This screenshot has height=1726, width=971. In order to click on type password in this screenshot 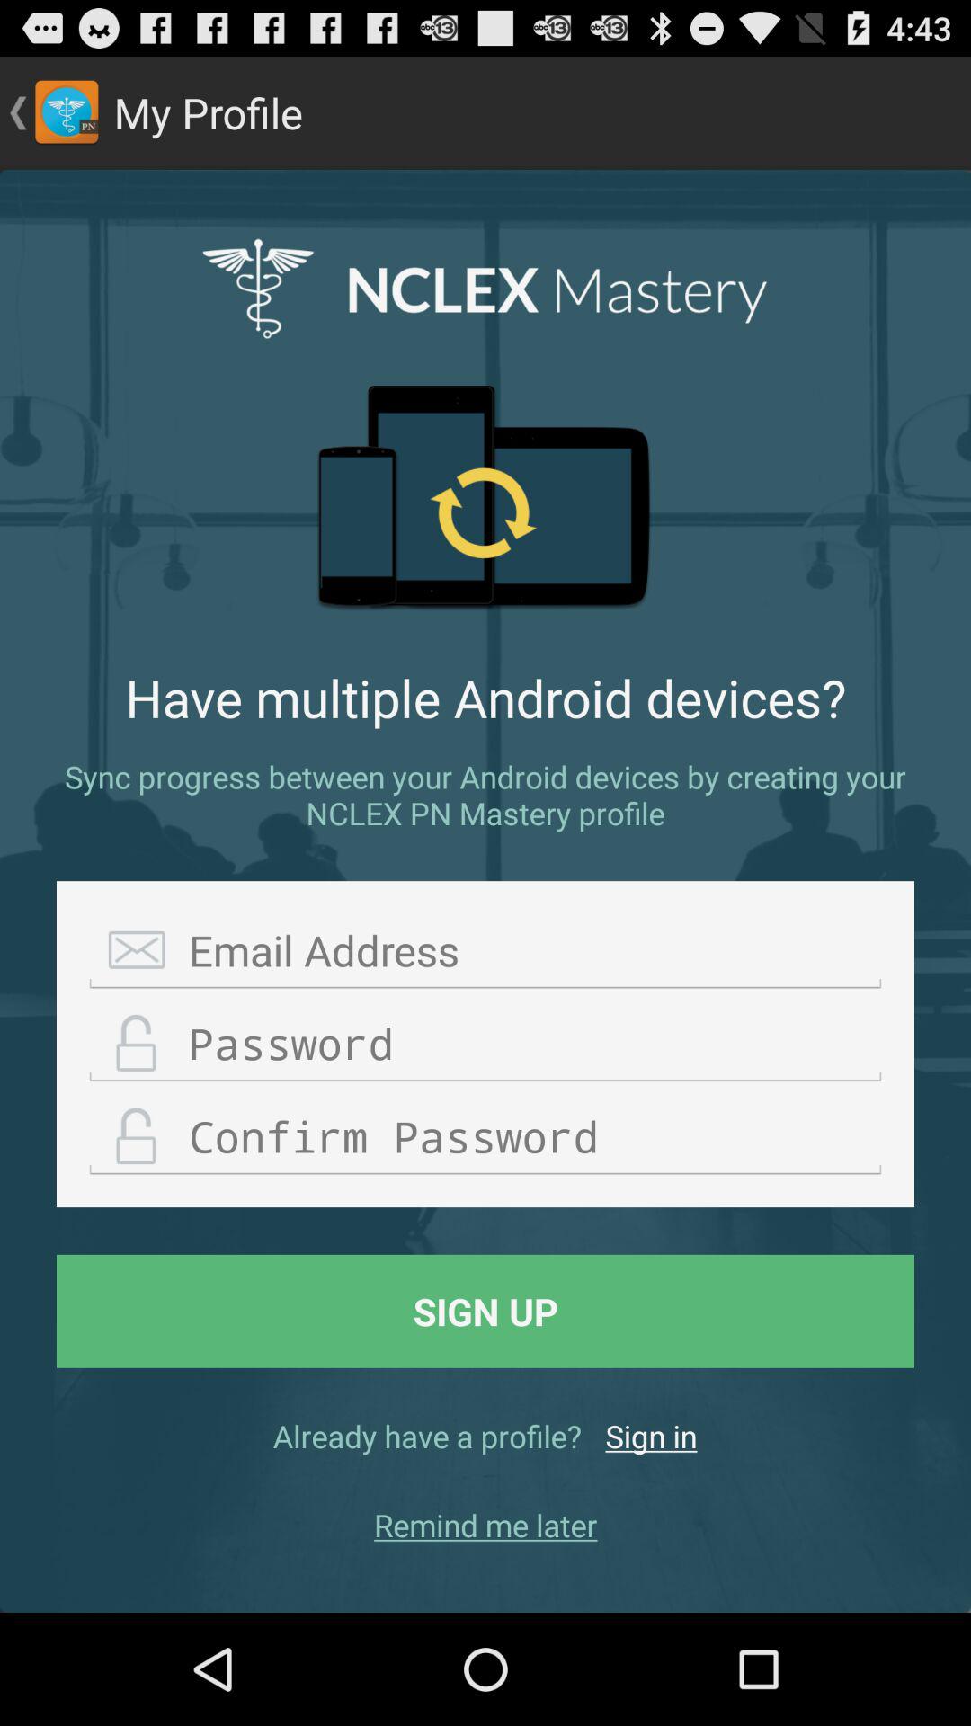, I will do `click(485, 1045)`.